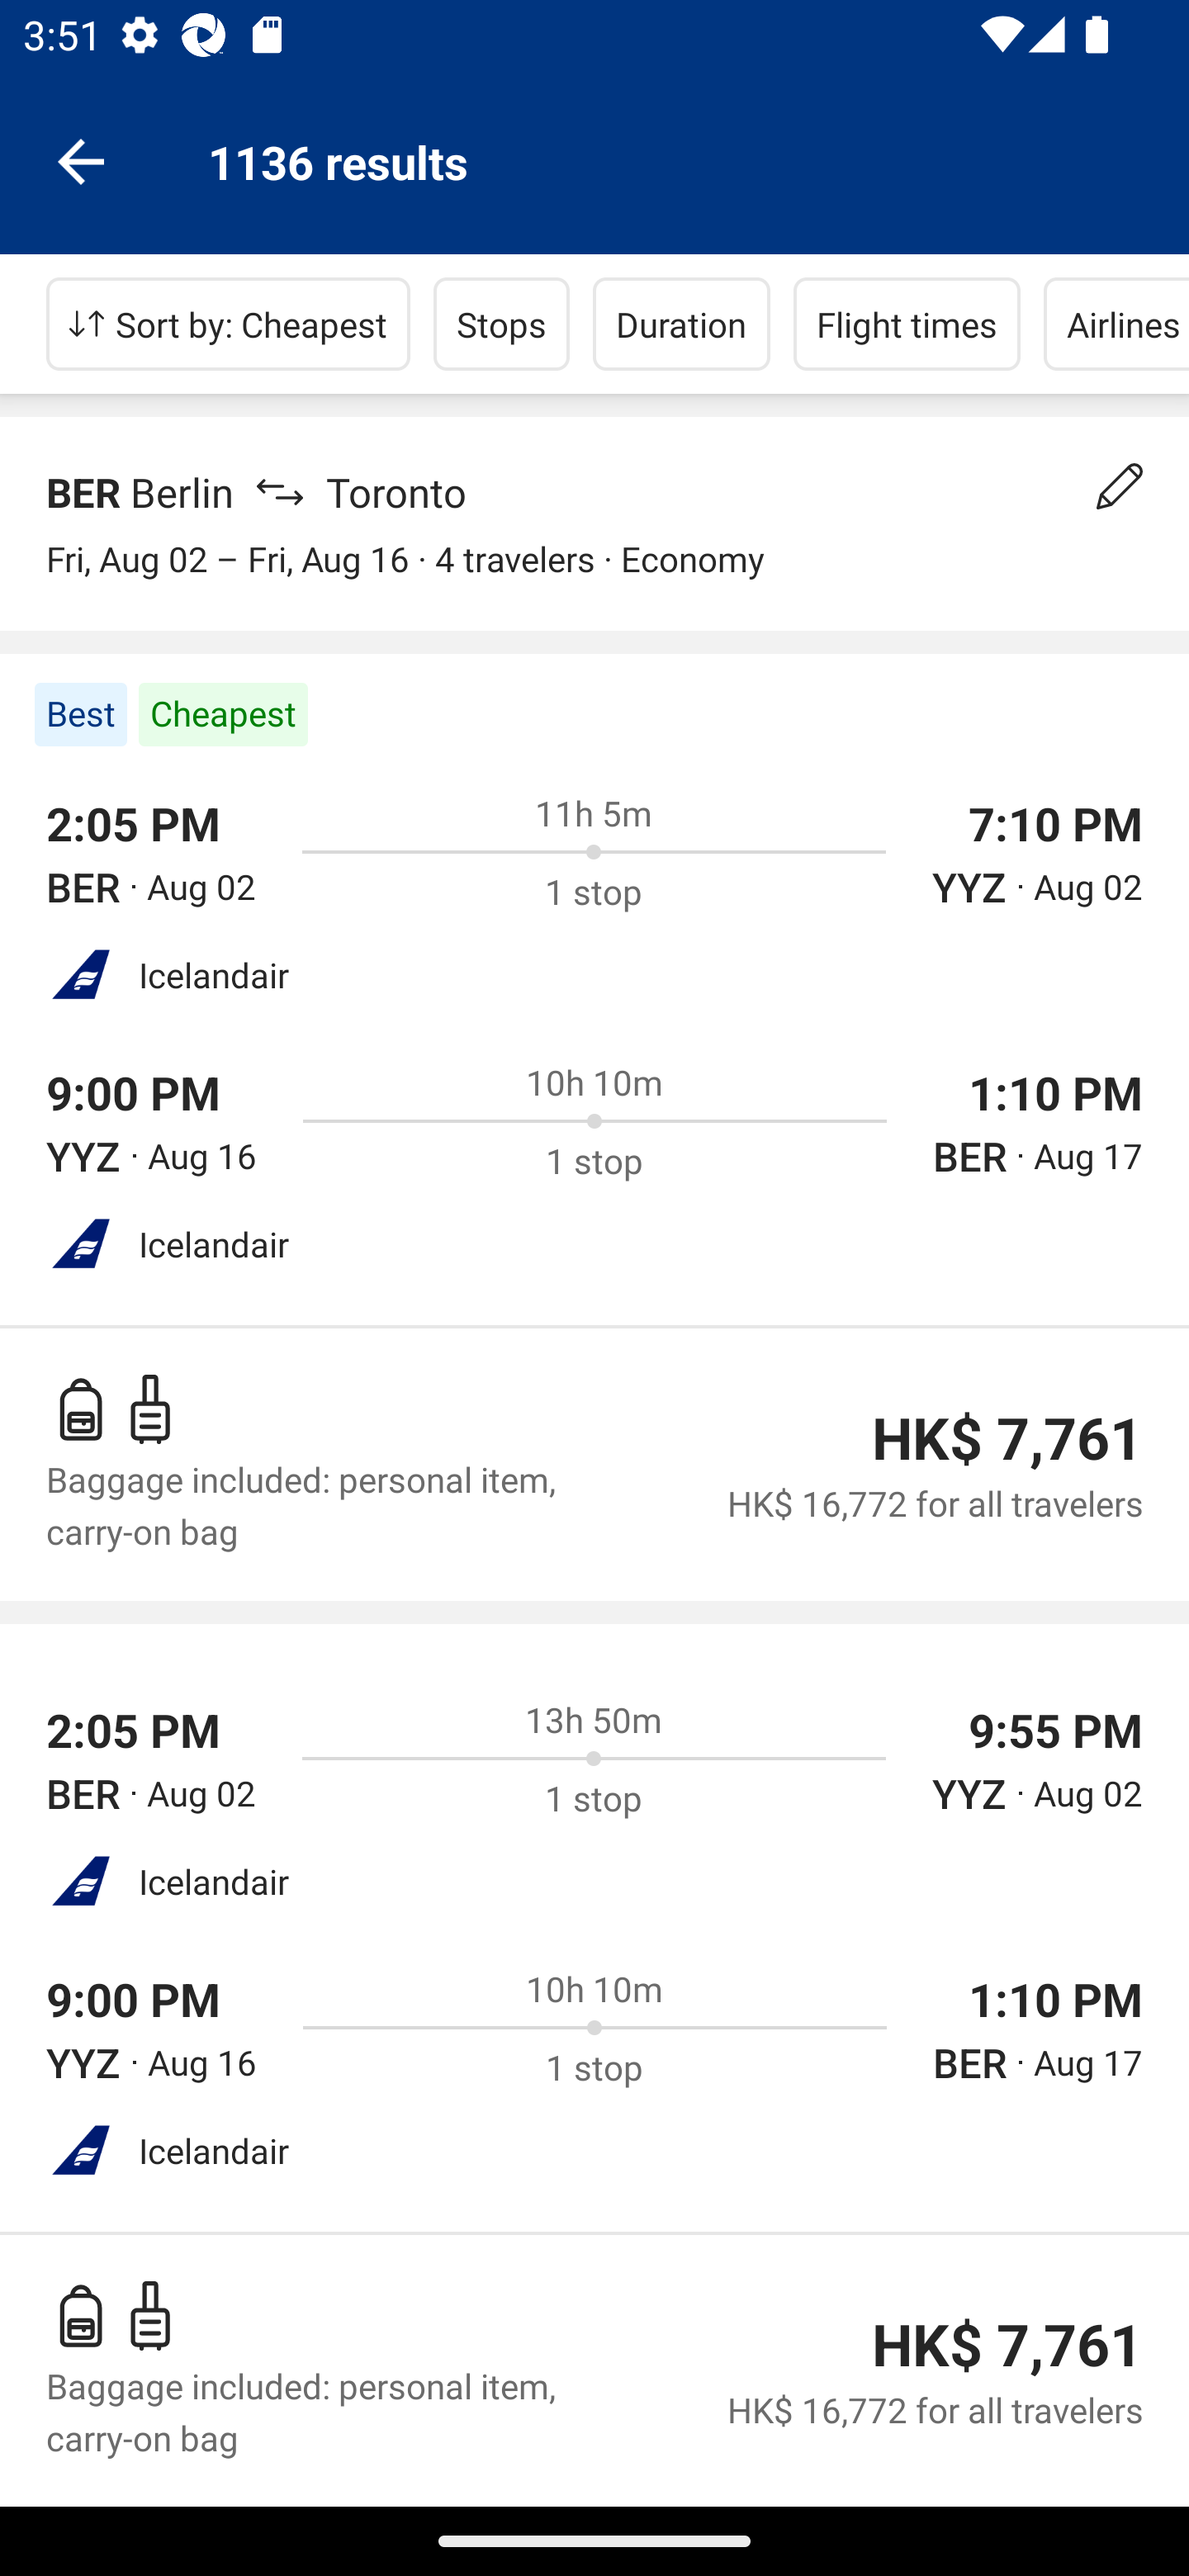 This screenshot has height=2576, width=1189. What do you see at coordinates (682, 324) in the screenshot?
I see `Duration` at bounding box center [682, 324].